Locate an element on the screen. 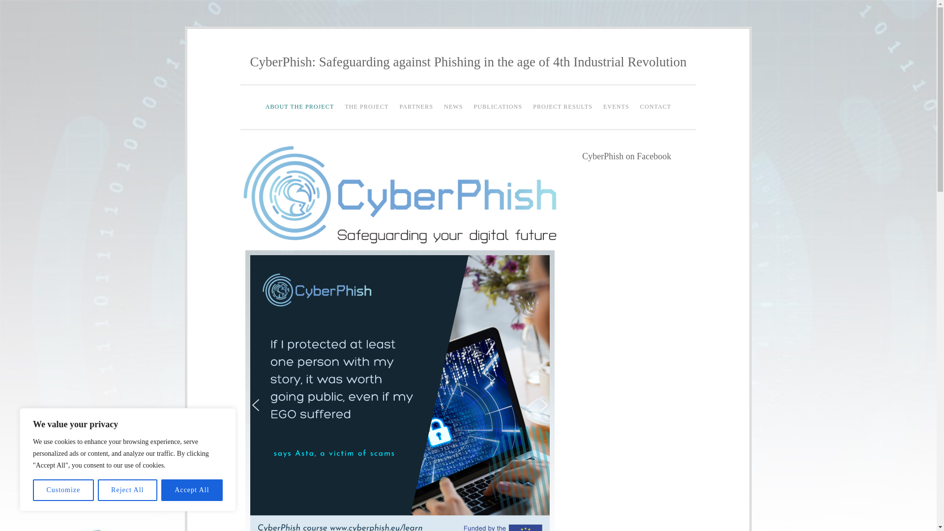  Customize is located at coordinates (63, 490).